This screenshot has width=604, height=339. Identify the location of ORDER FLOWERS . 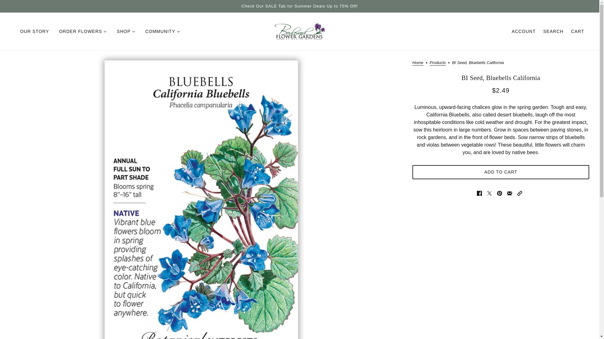
(83, 31).